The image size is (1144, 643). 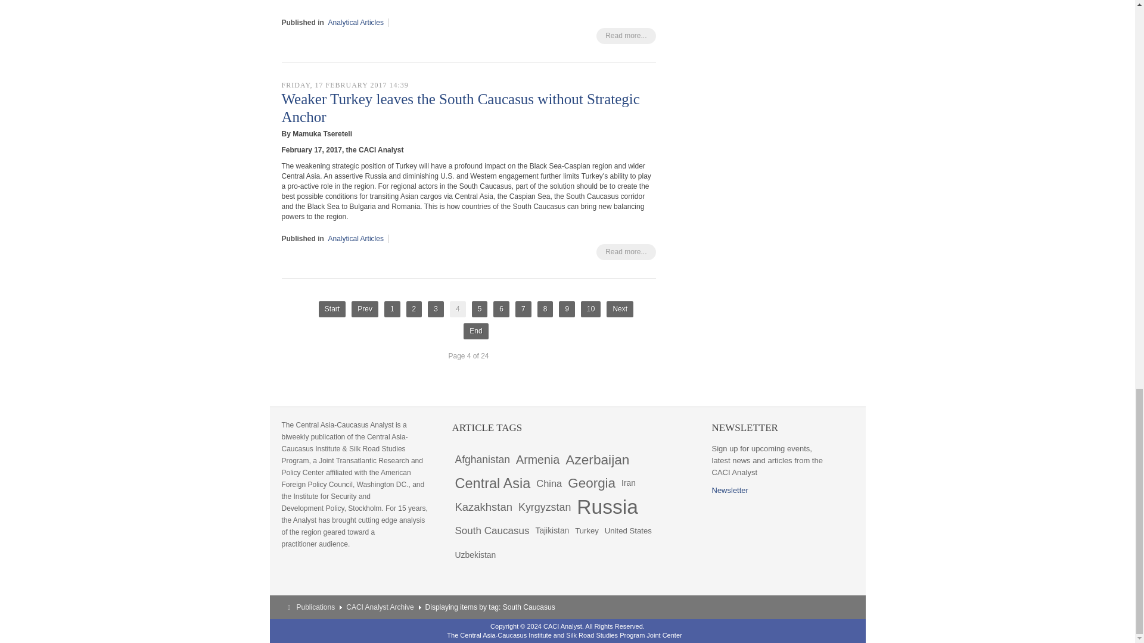 I want to click on 1, so click(x=392, y=310).